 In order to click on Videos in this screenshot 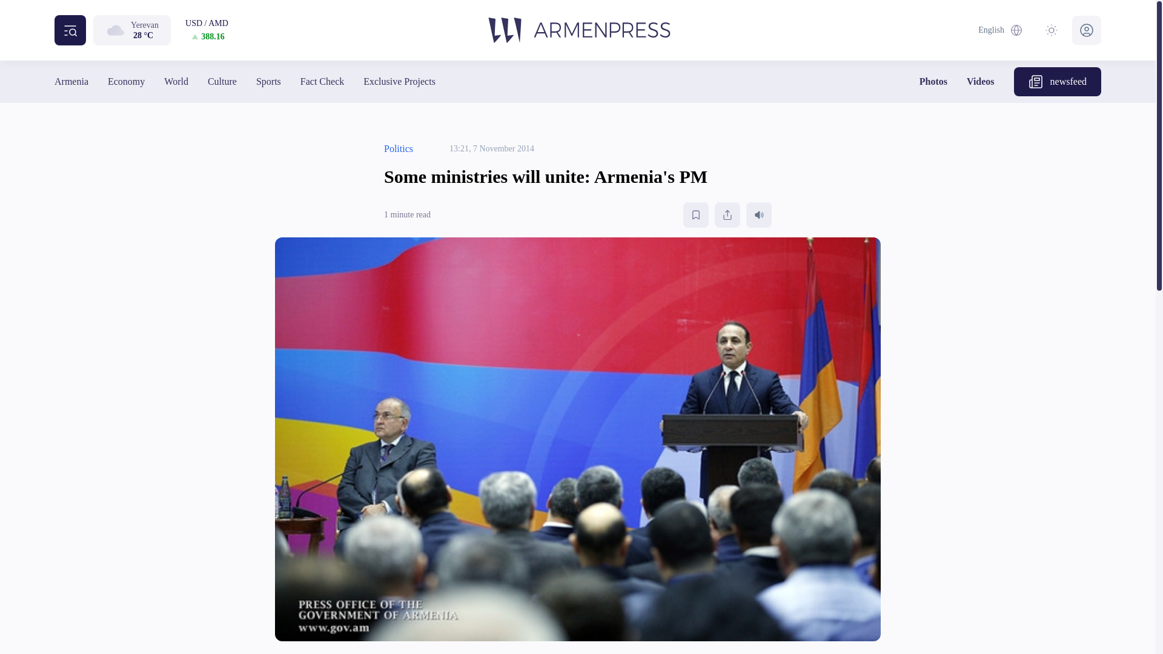, I will do `click(980, 81)`.